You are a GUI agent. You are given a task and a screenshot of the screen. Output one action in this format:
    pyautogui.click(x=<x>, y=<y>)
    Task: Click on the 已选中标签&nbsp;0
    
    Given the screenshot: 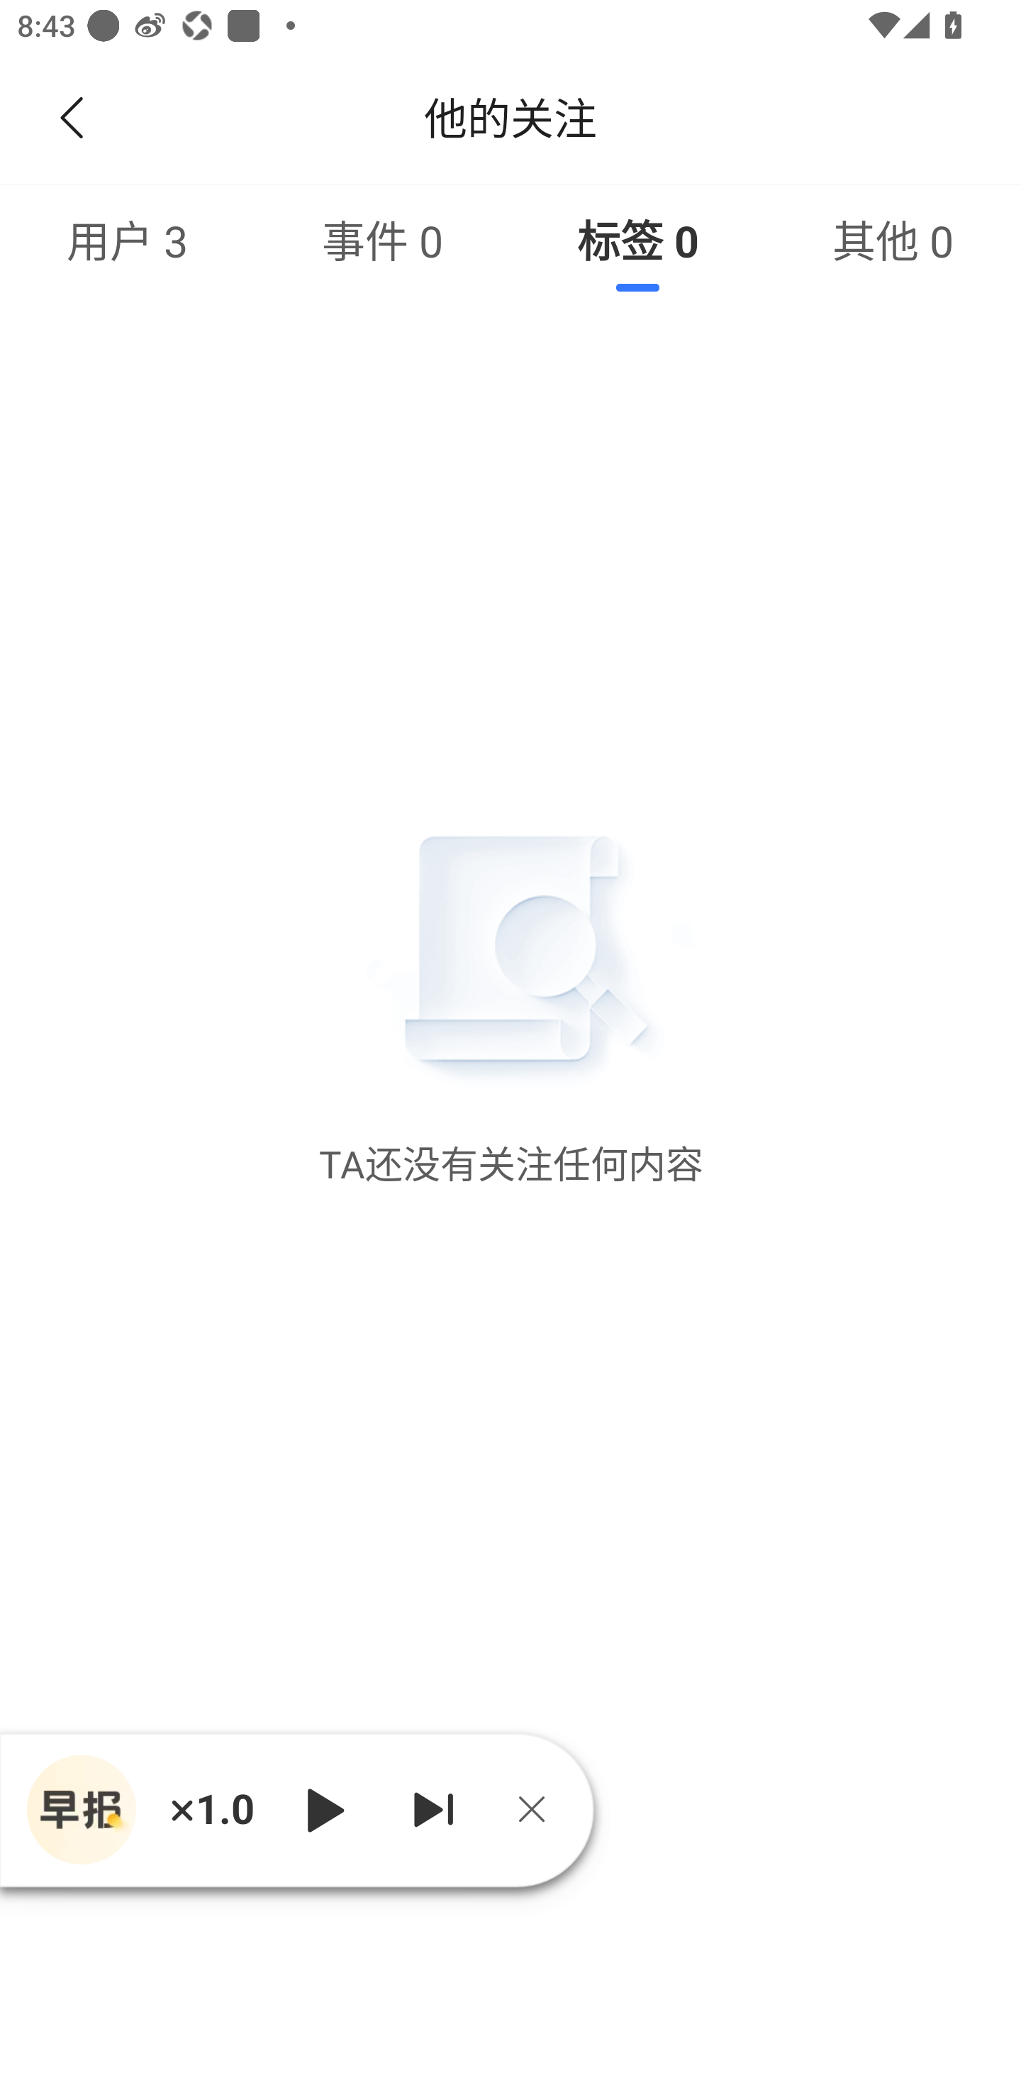 What is the action you would take?
    pyautogui.click(x=638, y=240)
    